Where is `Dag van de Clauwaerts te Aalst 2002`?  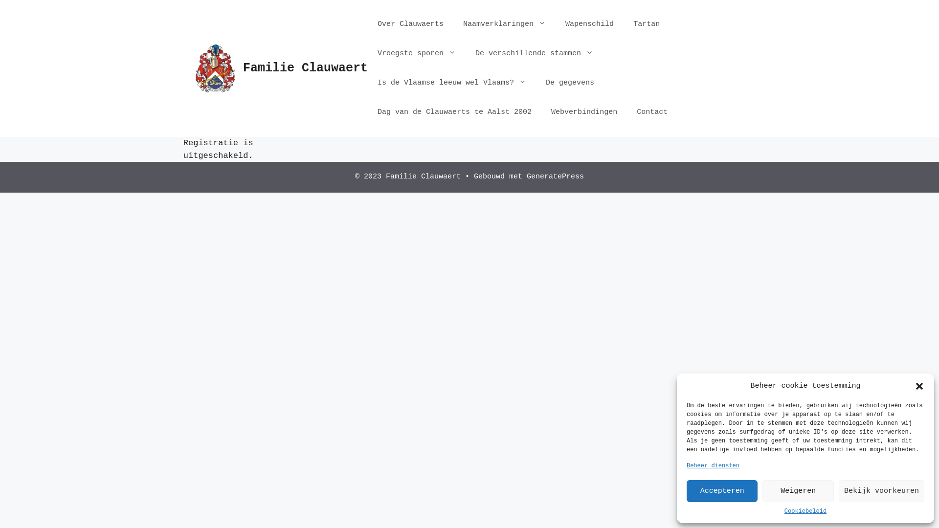 Dag van de Clauwaerts te Aalst 2002 is located at coordinates (455, 112).